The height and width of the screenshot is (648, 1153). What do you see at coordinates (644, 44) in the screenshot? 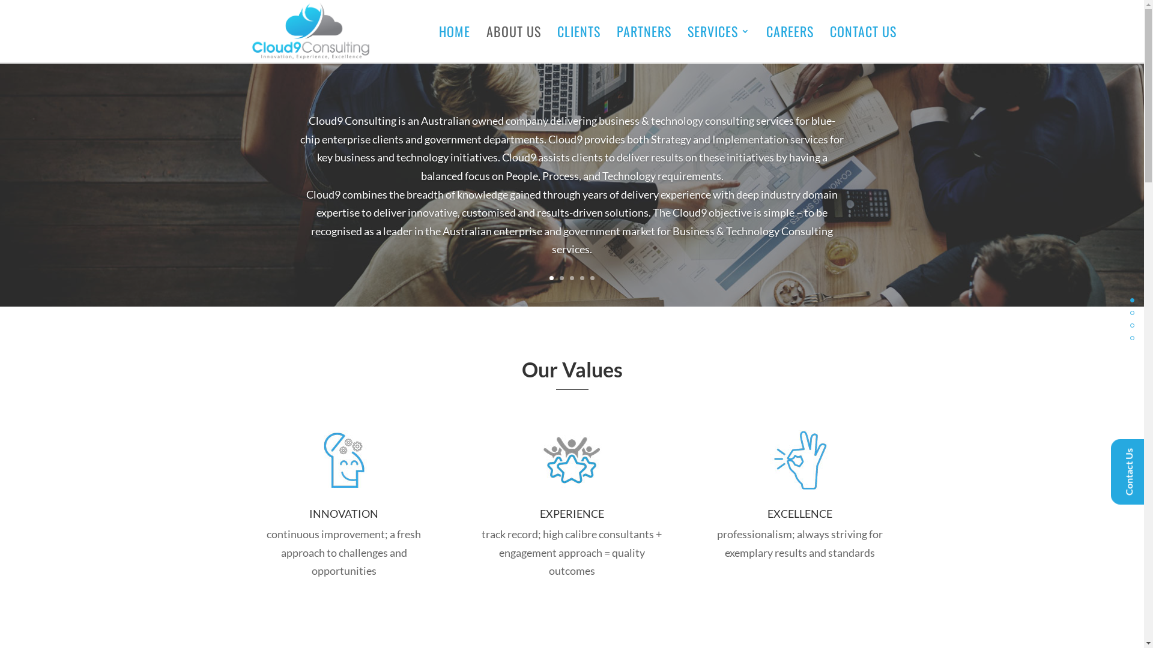
I see `PARTNERS` at bounding box center [644, 44].